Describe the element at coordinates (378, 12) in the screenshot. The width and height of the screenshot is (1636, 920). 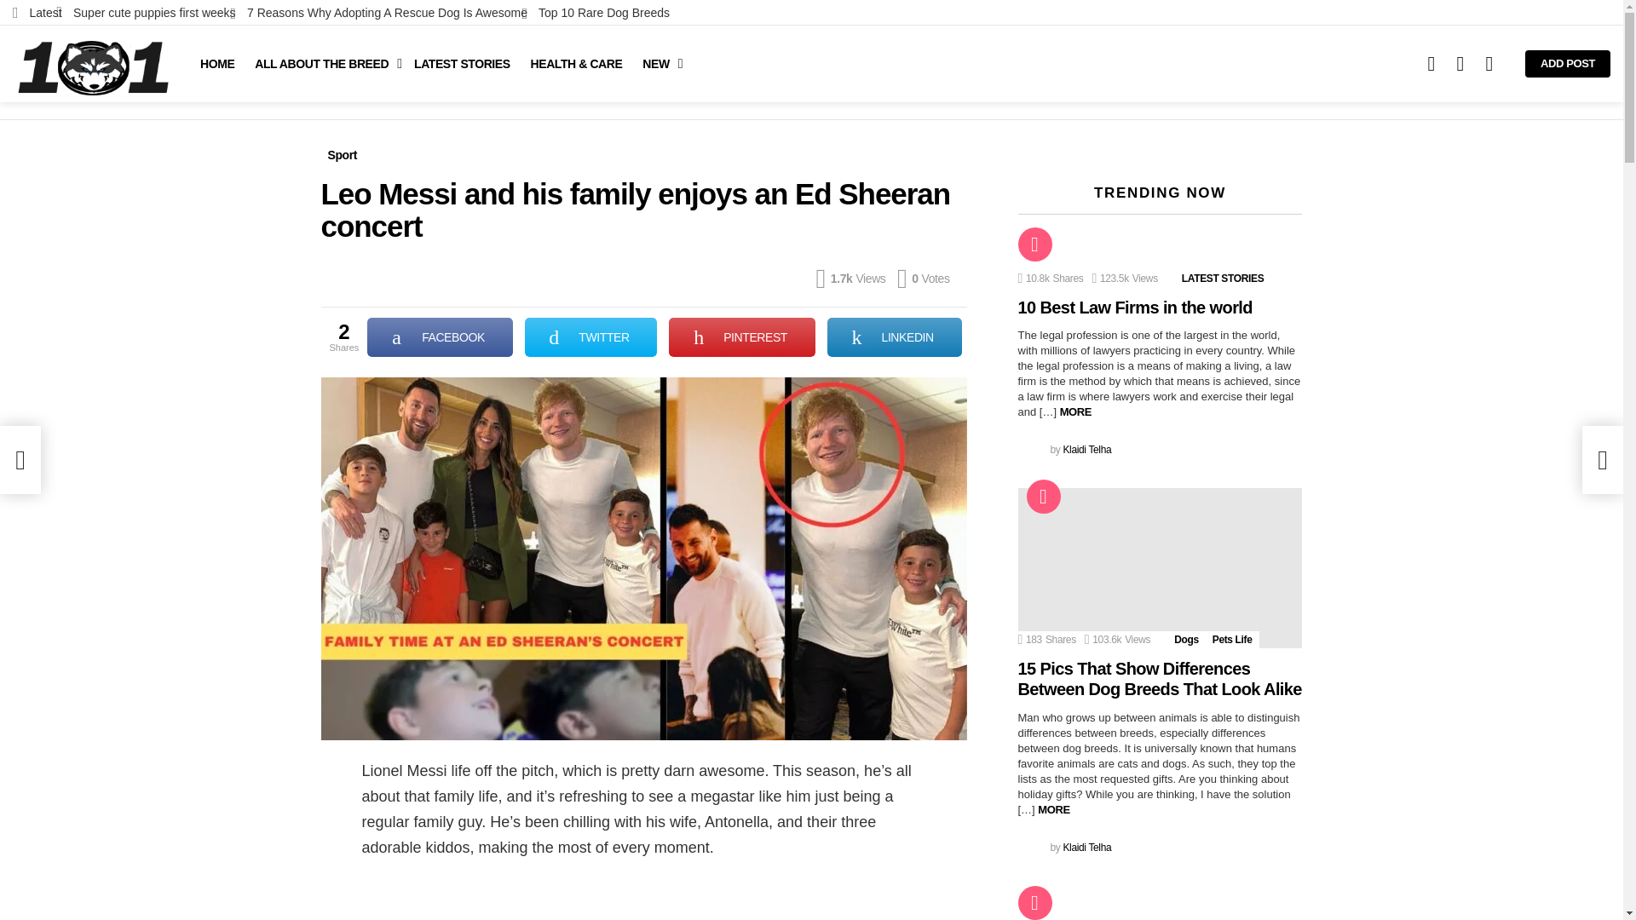
I see `7 Reasons Why Adopting A Rescue Dog Is Awesome` at that location.